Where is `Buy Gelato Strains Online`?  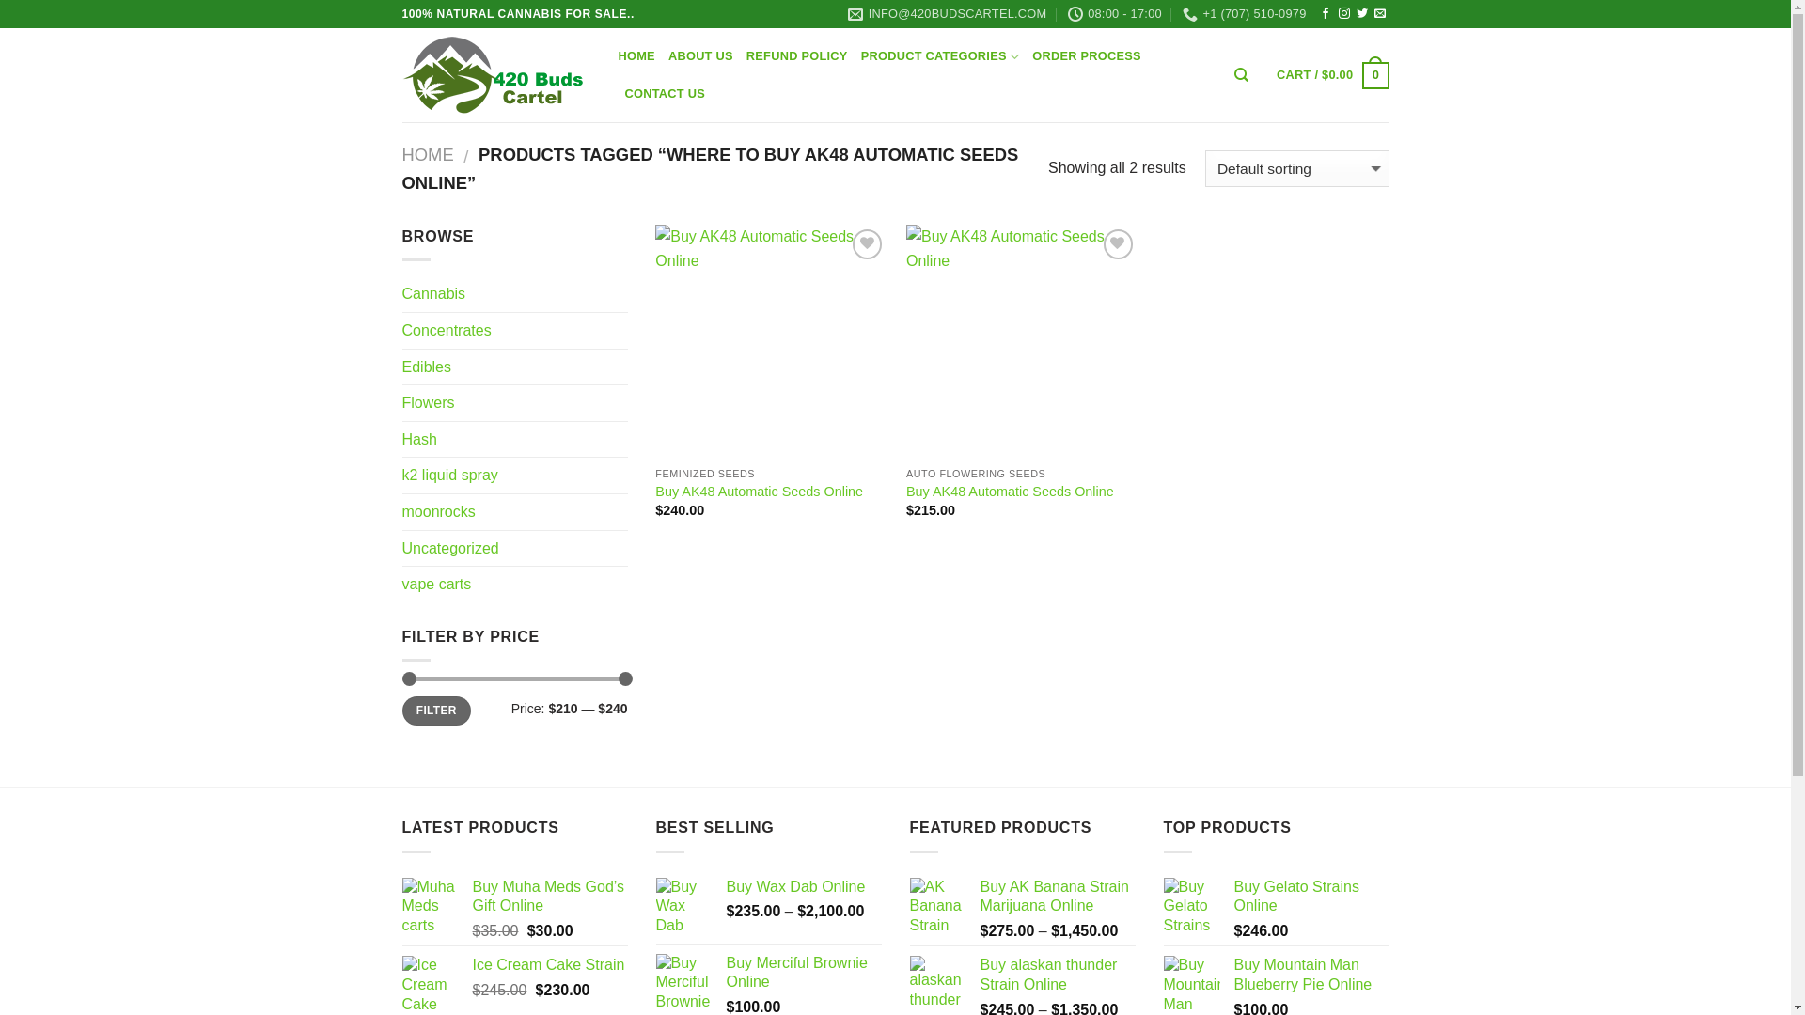
Buy Gelato Strains Online is located at coordinates (1311, 898).